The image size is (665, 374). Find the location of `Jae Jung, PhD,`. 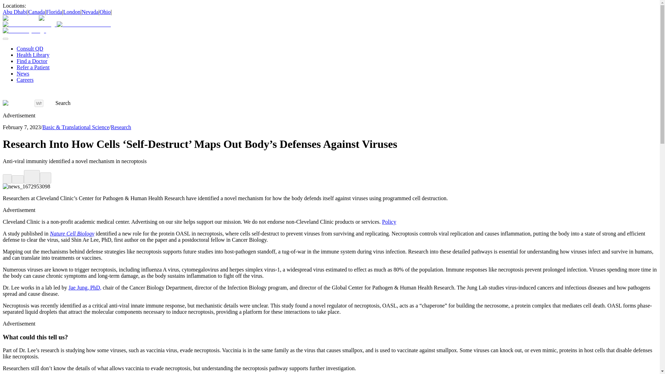

Jae Jung, PhD, is located at coordinates (85, 287).